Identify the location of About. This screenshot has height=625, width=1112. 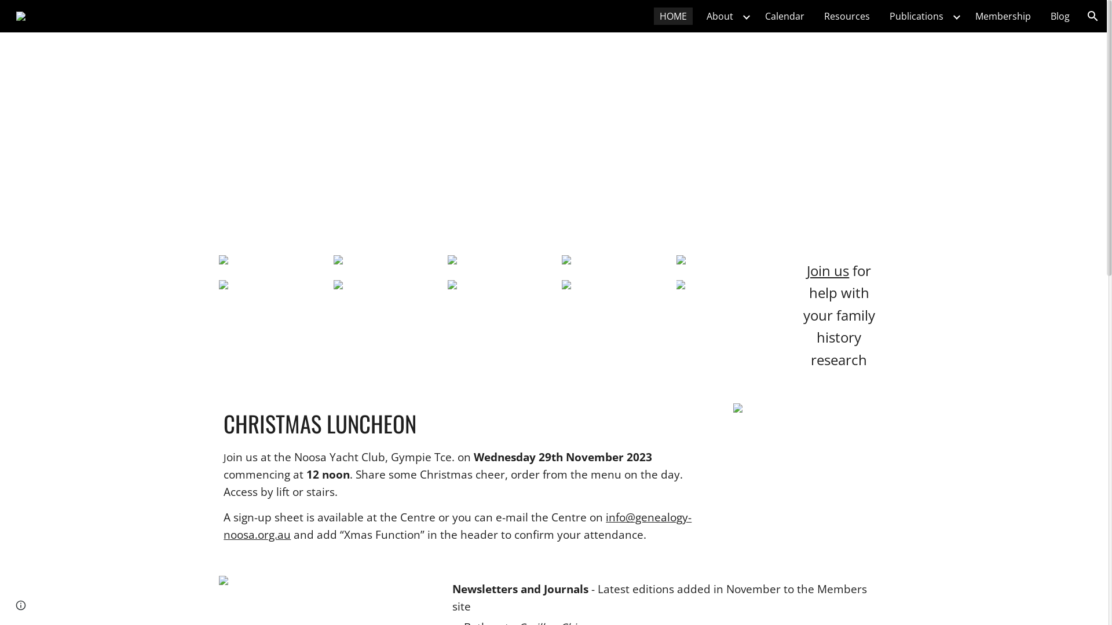
(720, 16).